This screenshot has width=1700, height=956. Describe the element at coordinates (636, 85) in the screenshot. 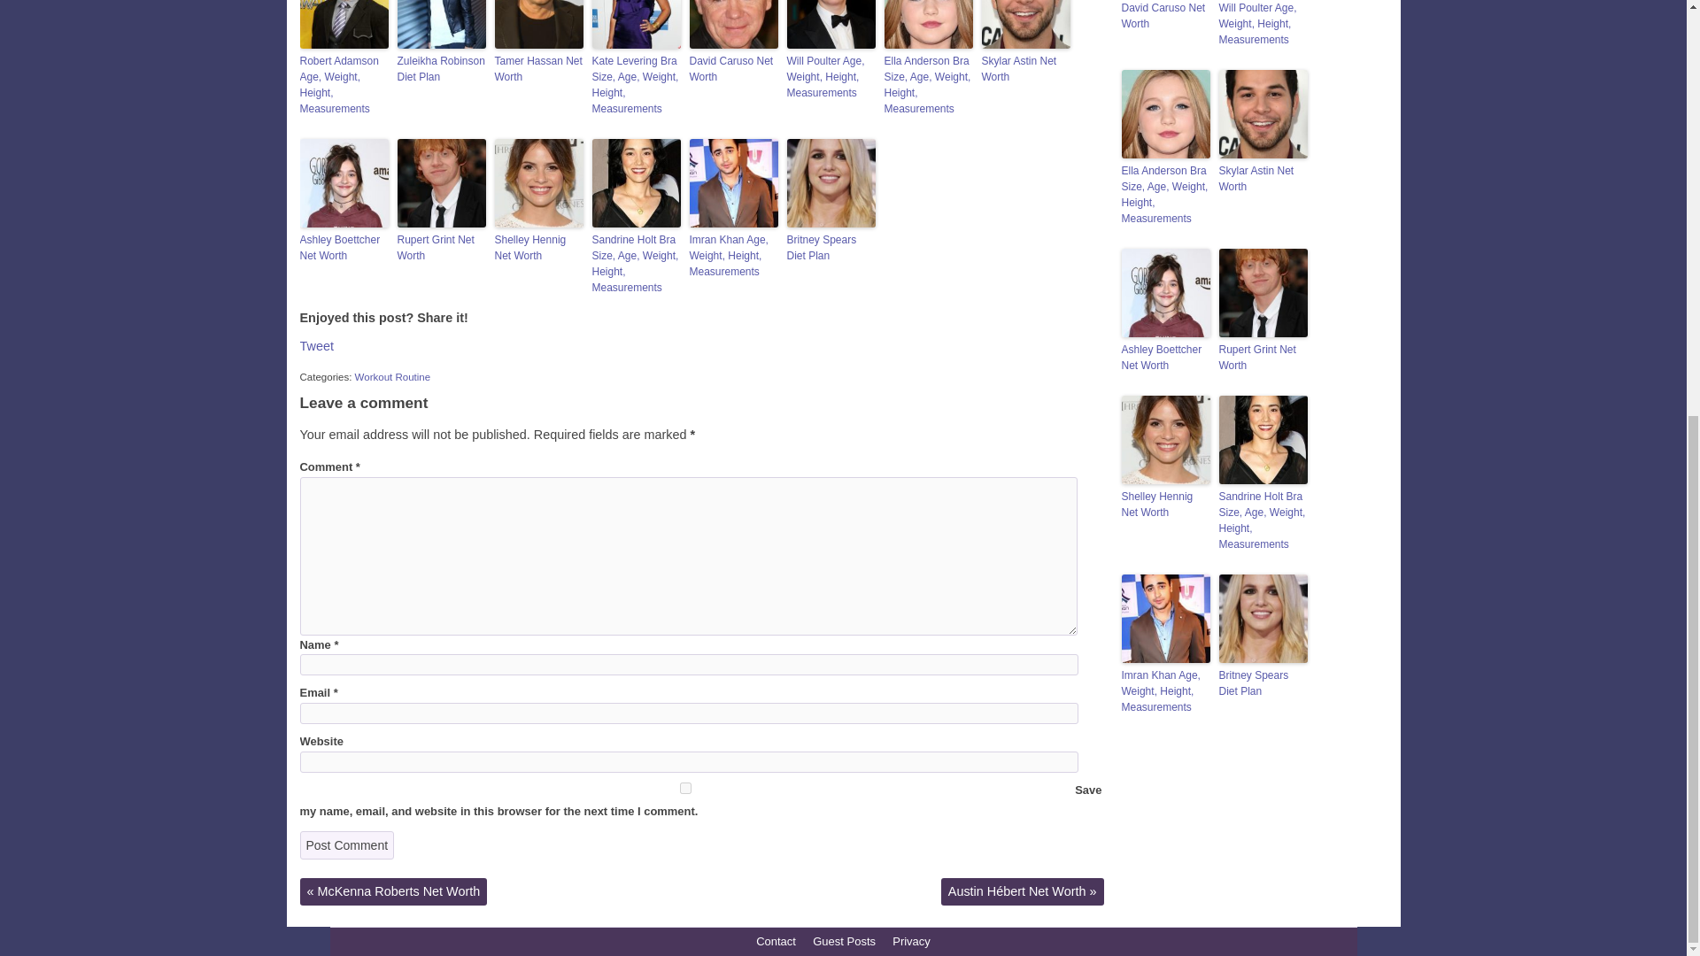

I see `Kate Levering Bra Size, Age, Weight, Height, Measurements` at that location.